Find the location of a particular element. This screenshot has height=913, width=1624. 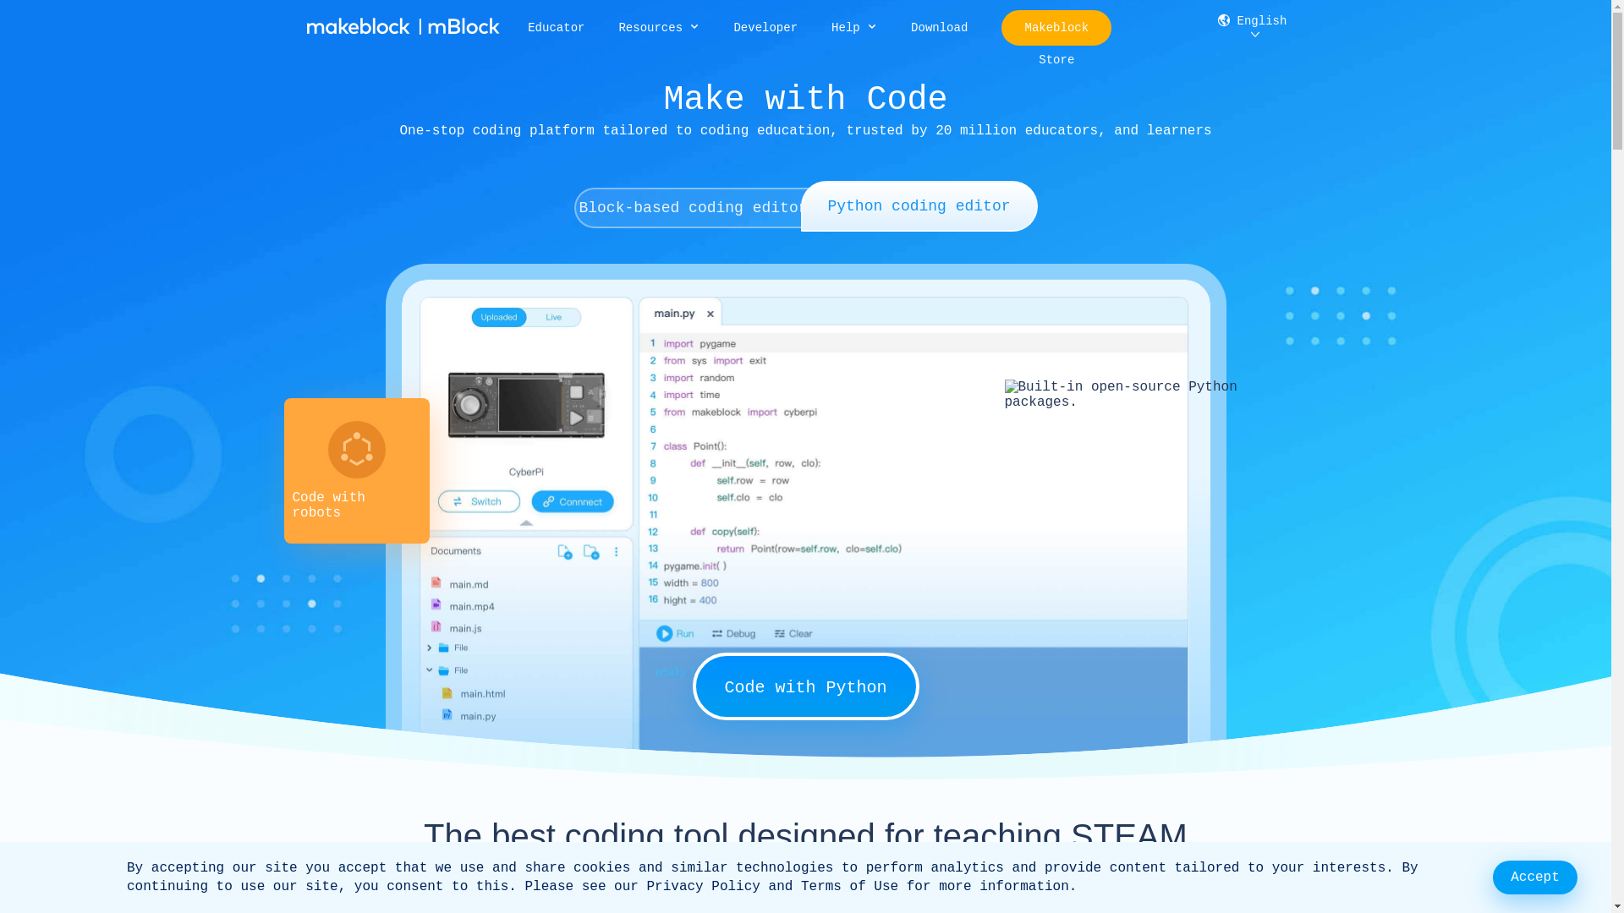

Help is located at coordinates (854, 28).